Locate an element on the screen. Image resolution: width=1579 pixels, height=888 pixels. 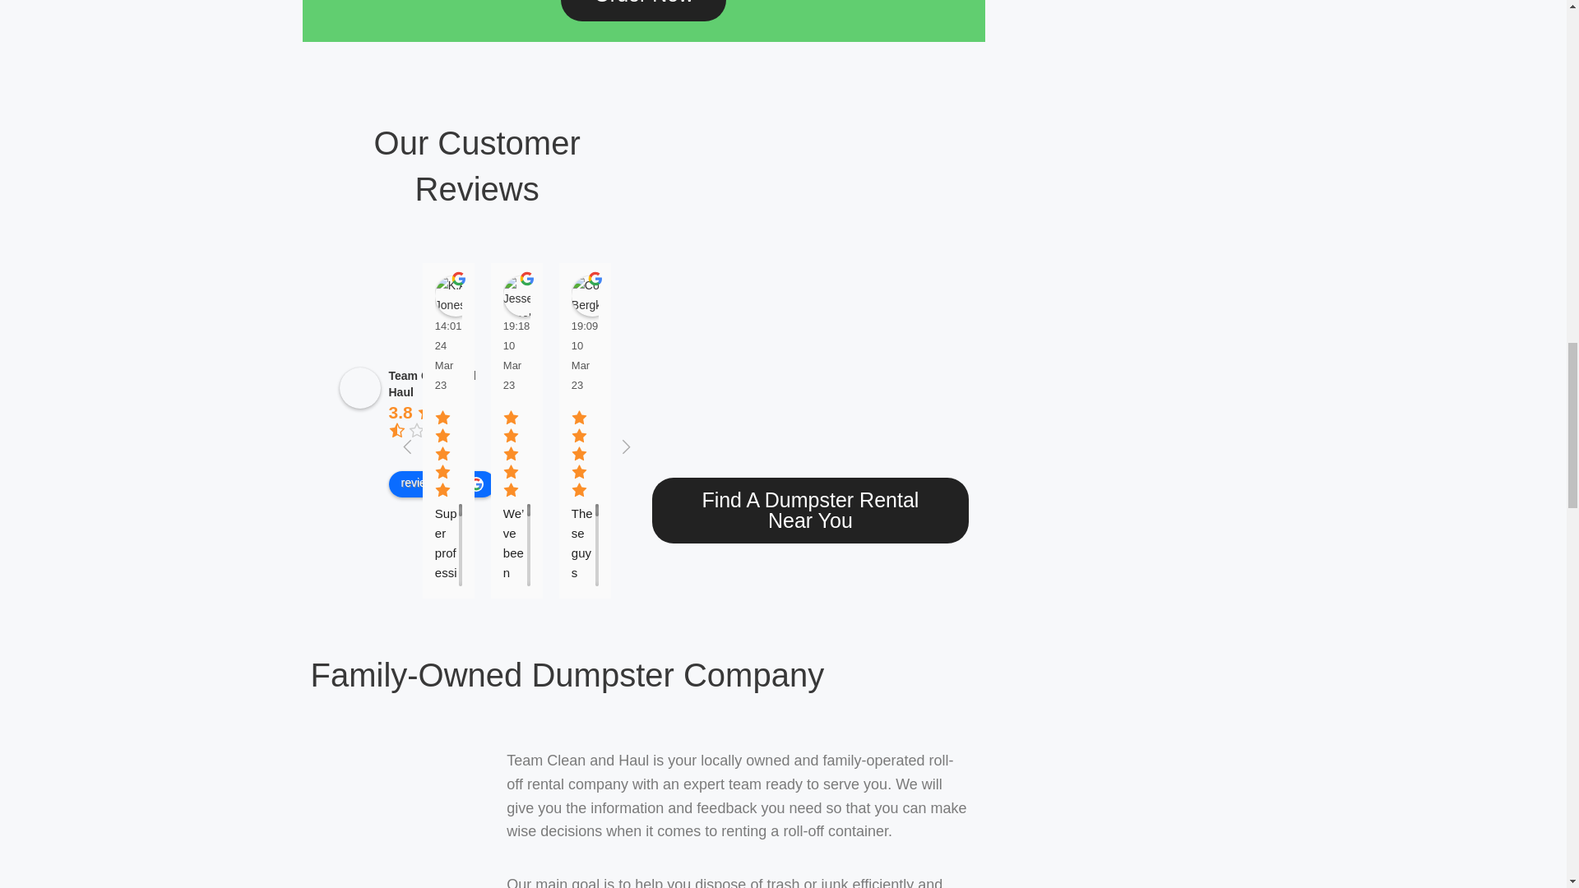
m cook is located at coordinates (728, 295).